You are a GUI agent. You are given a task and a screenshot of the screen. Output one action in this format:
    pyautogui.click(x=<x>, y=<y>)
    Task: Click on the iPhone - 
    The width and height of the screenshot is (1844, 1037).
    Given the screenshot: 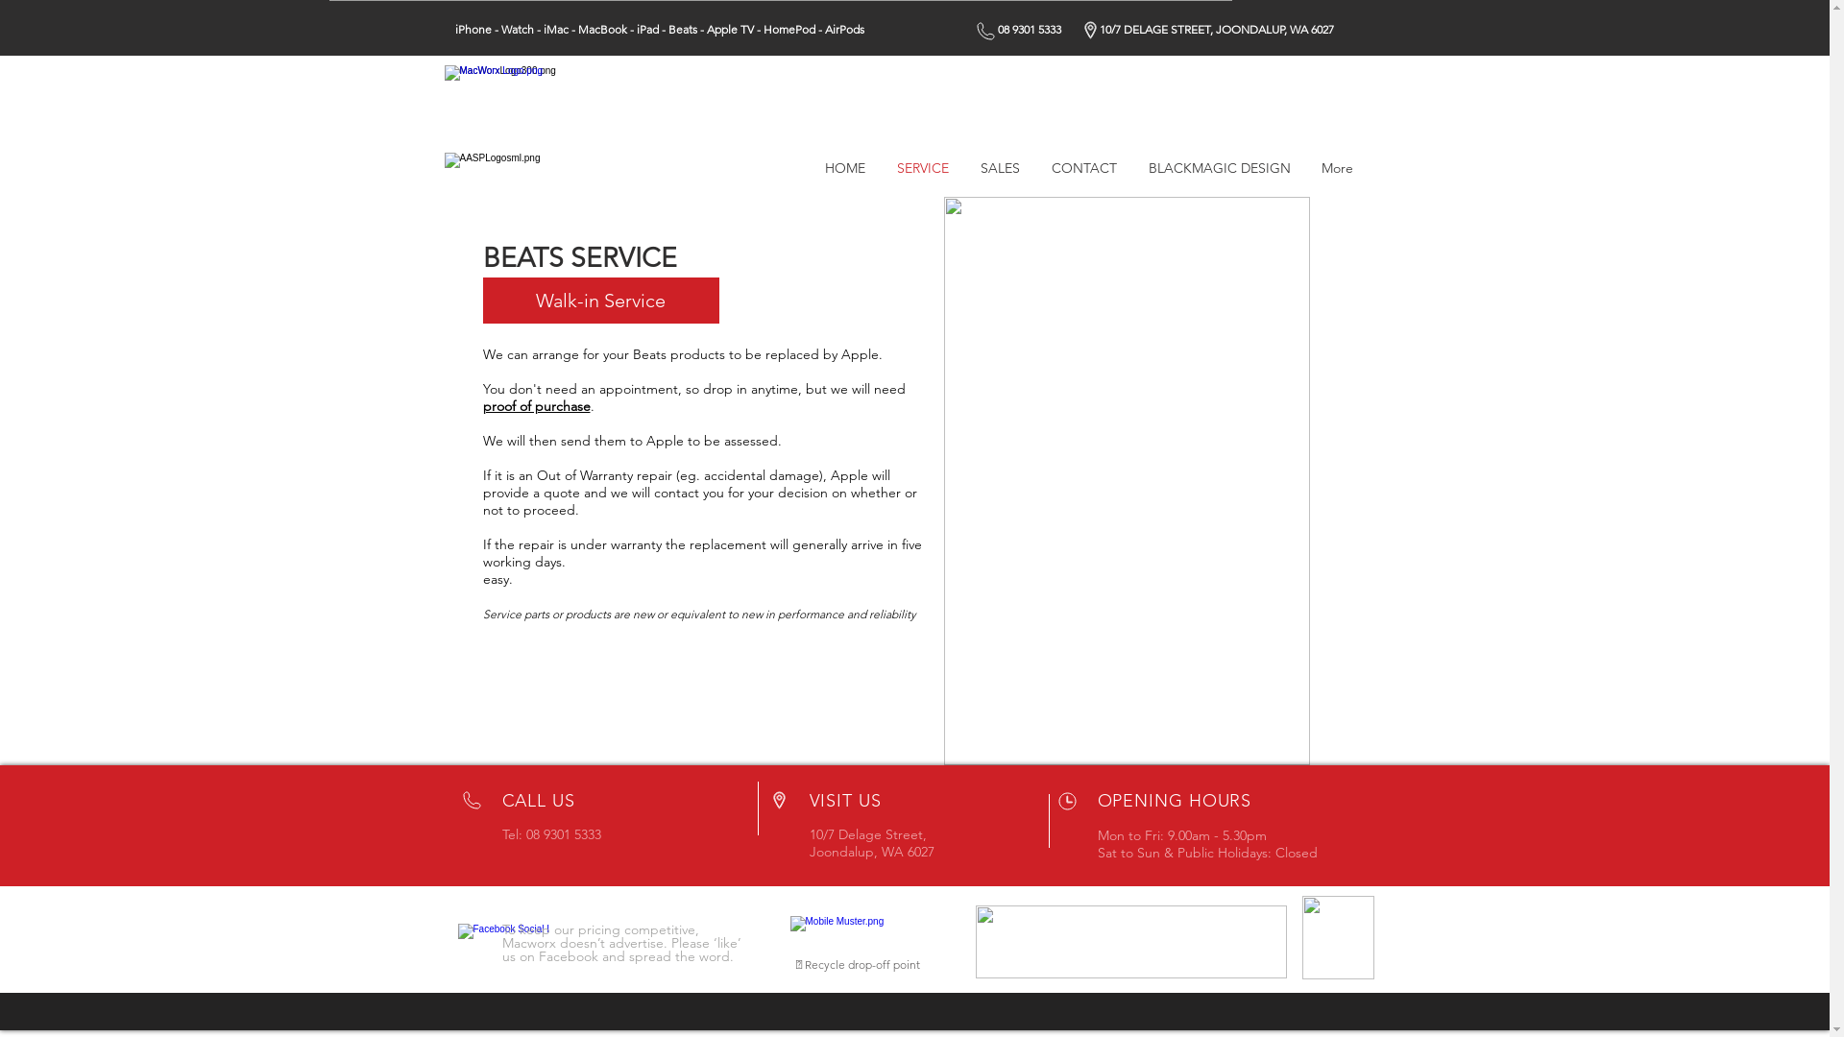 What is the action you would take?
    pyautogui.click(x=478, y=29)
    